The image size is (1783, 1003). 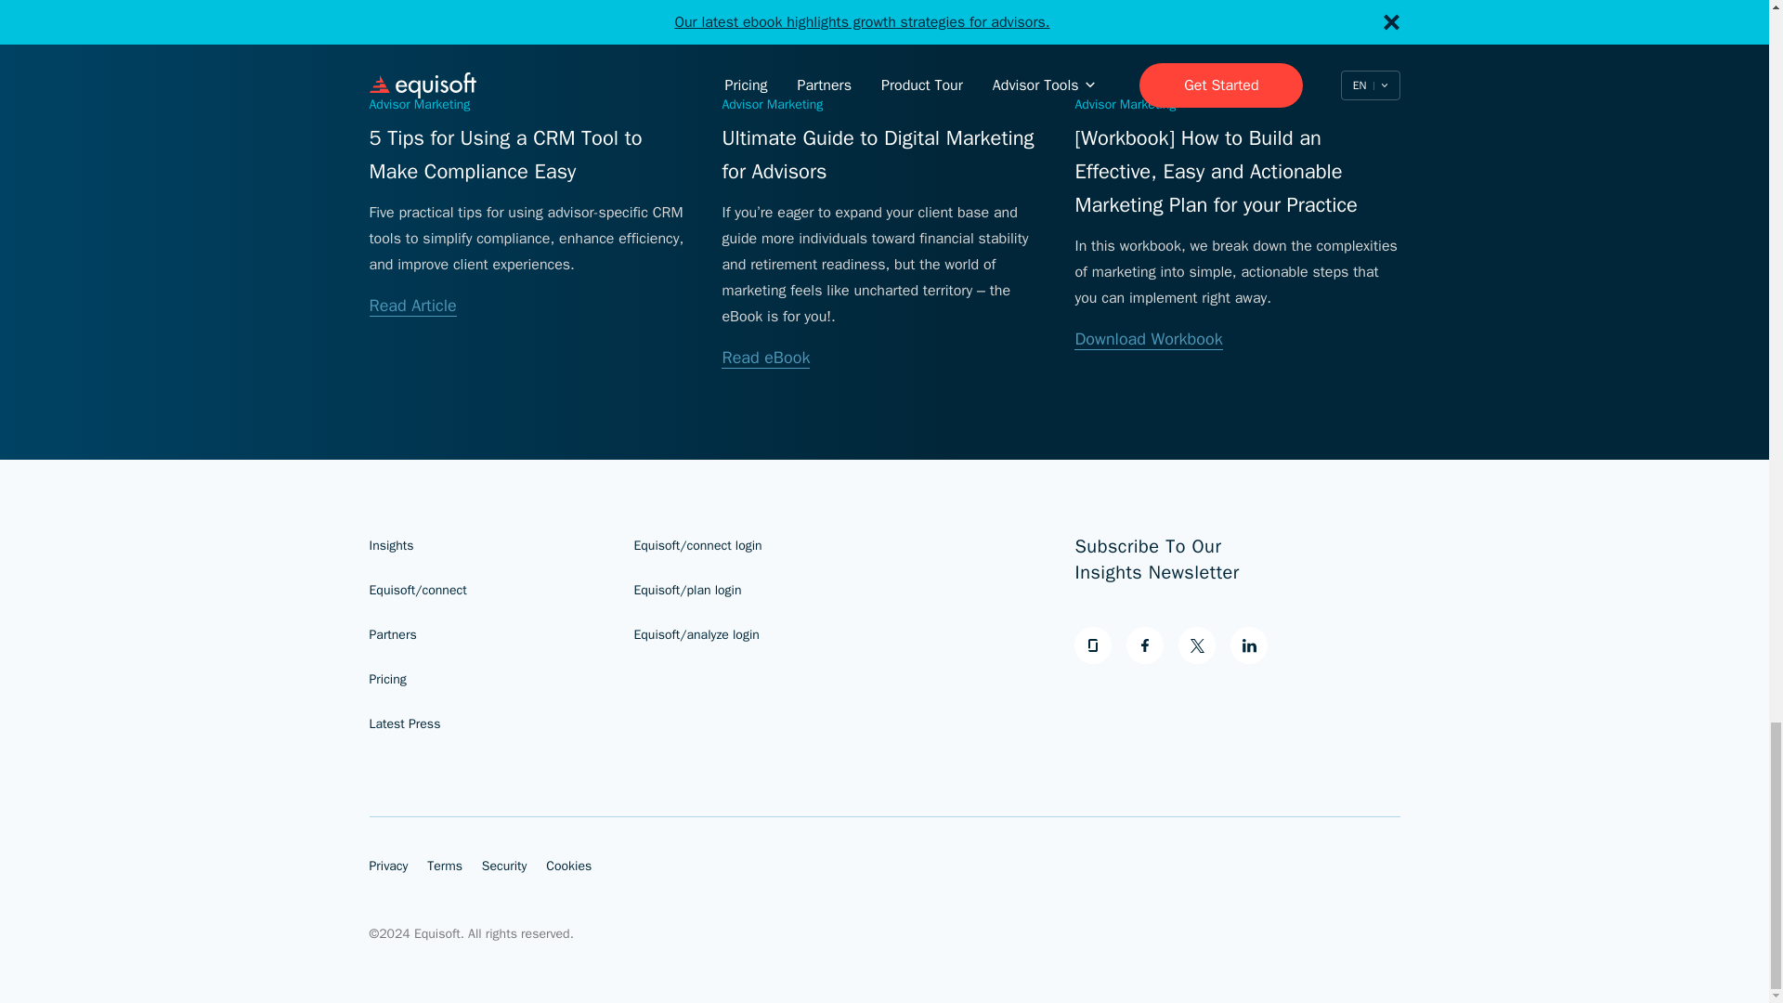 I want to click on Partners, so click(x=393, y=635).